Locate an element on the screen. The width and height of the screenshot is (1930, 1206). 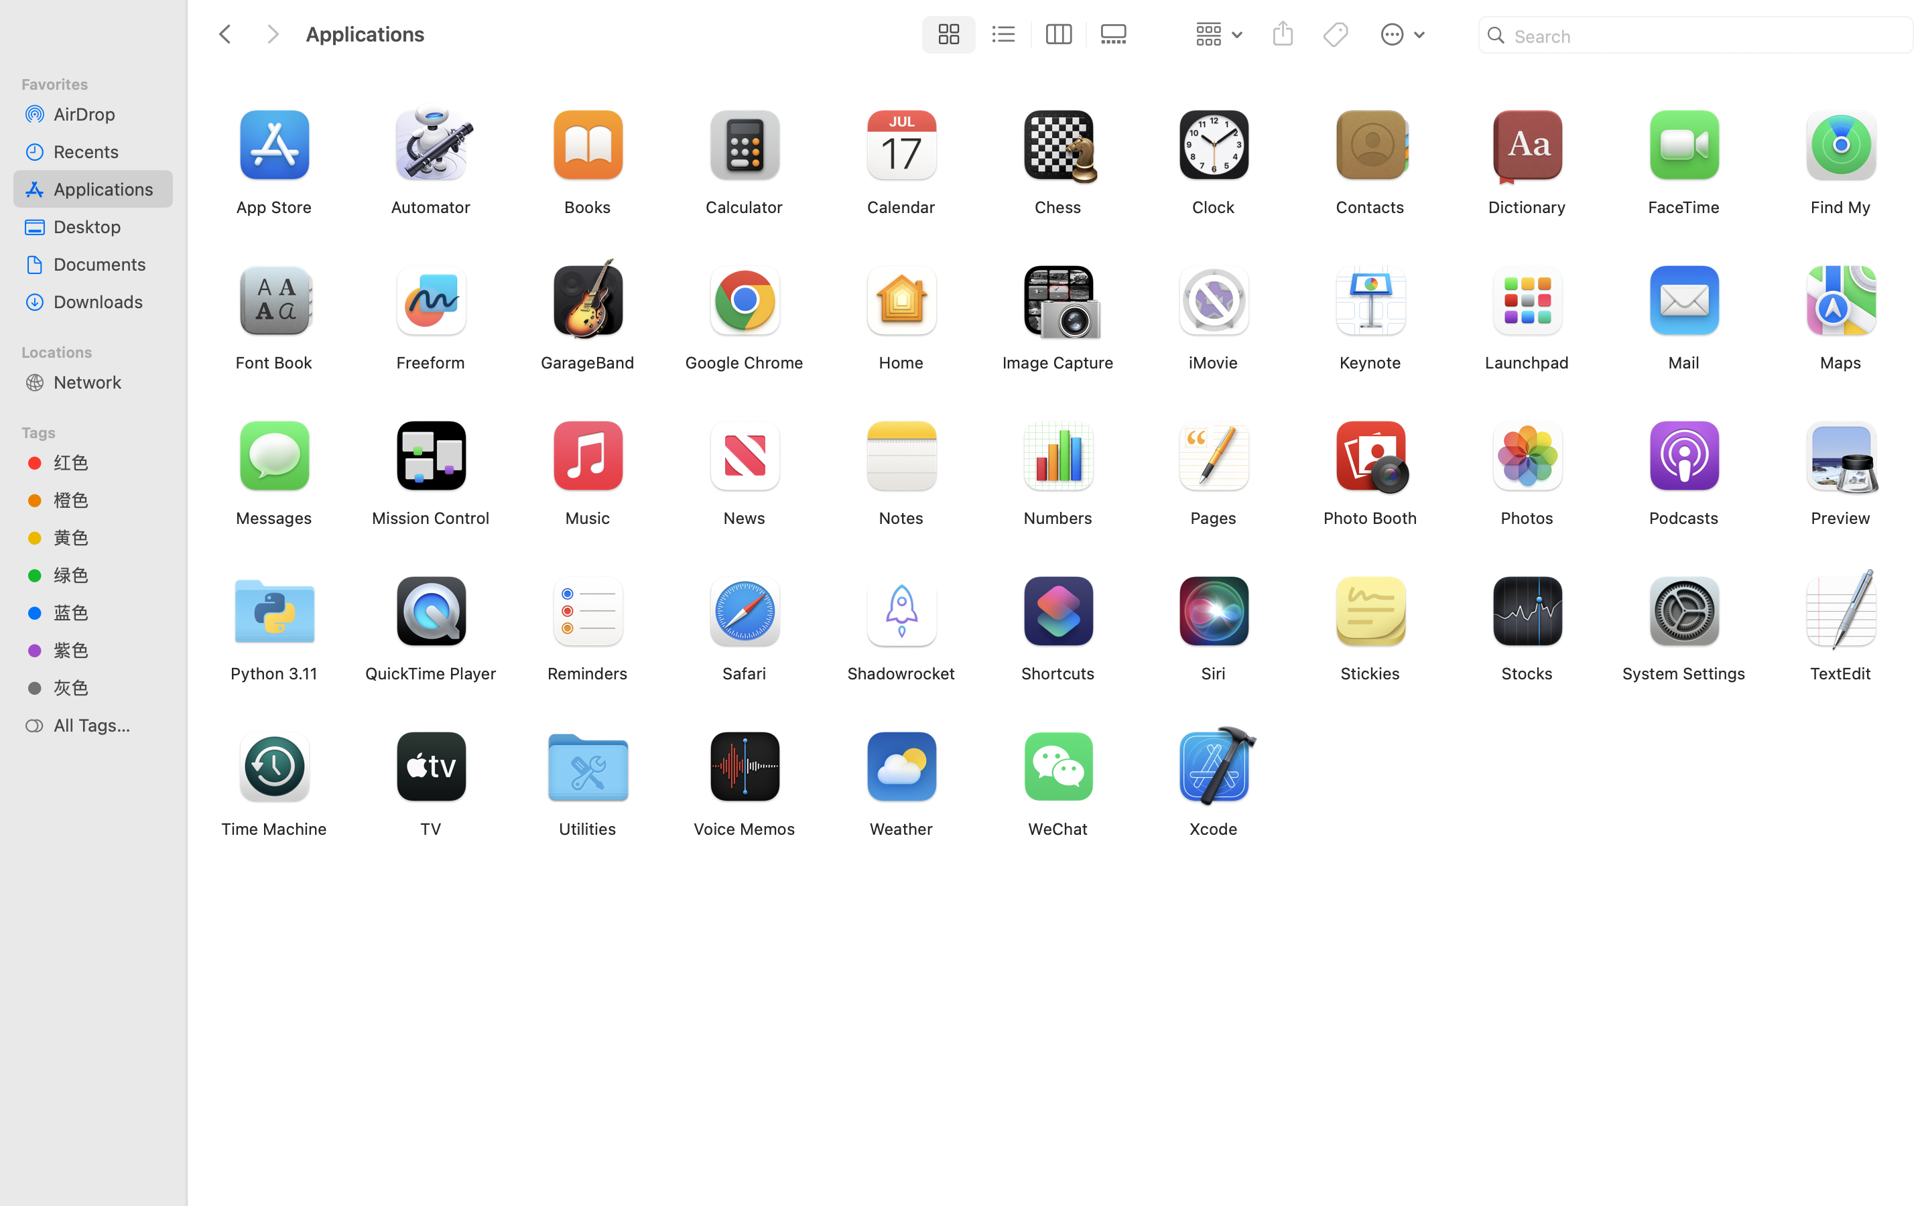
Desktop is located at coordinates (108, 226).